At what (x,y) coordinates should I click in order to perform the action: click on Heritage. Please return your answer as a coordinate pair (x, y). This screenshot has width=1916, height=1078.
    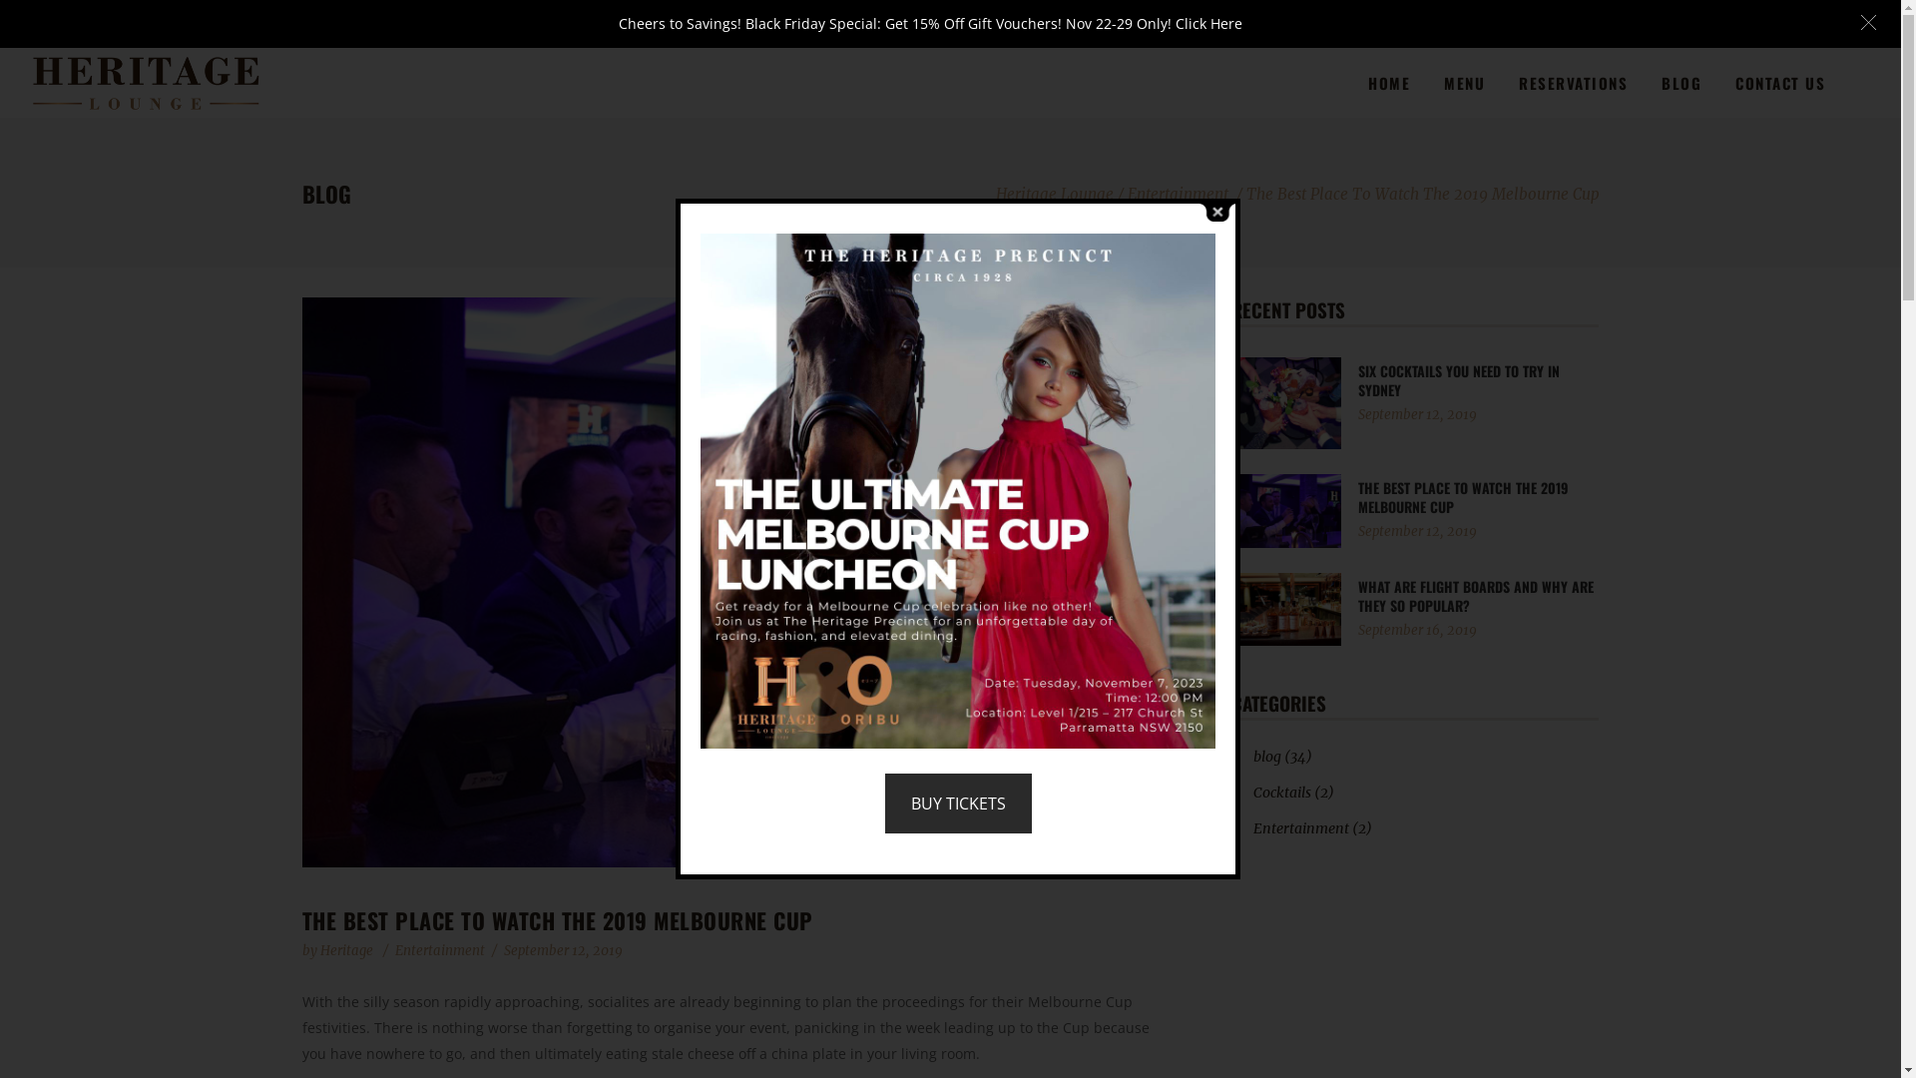
    Looking at the image, I should click on (347, 950).